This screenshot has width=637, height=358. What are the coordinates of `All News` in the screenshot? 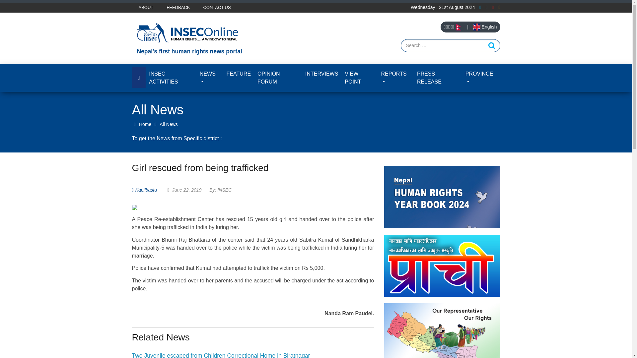 It's located at (169, 124).